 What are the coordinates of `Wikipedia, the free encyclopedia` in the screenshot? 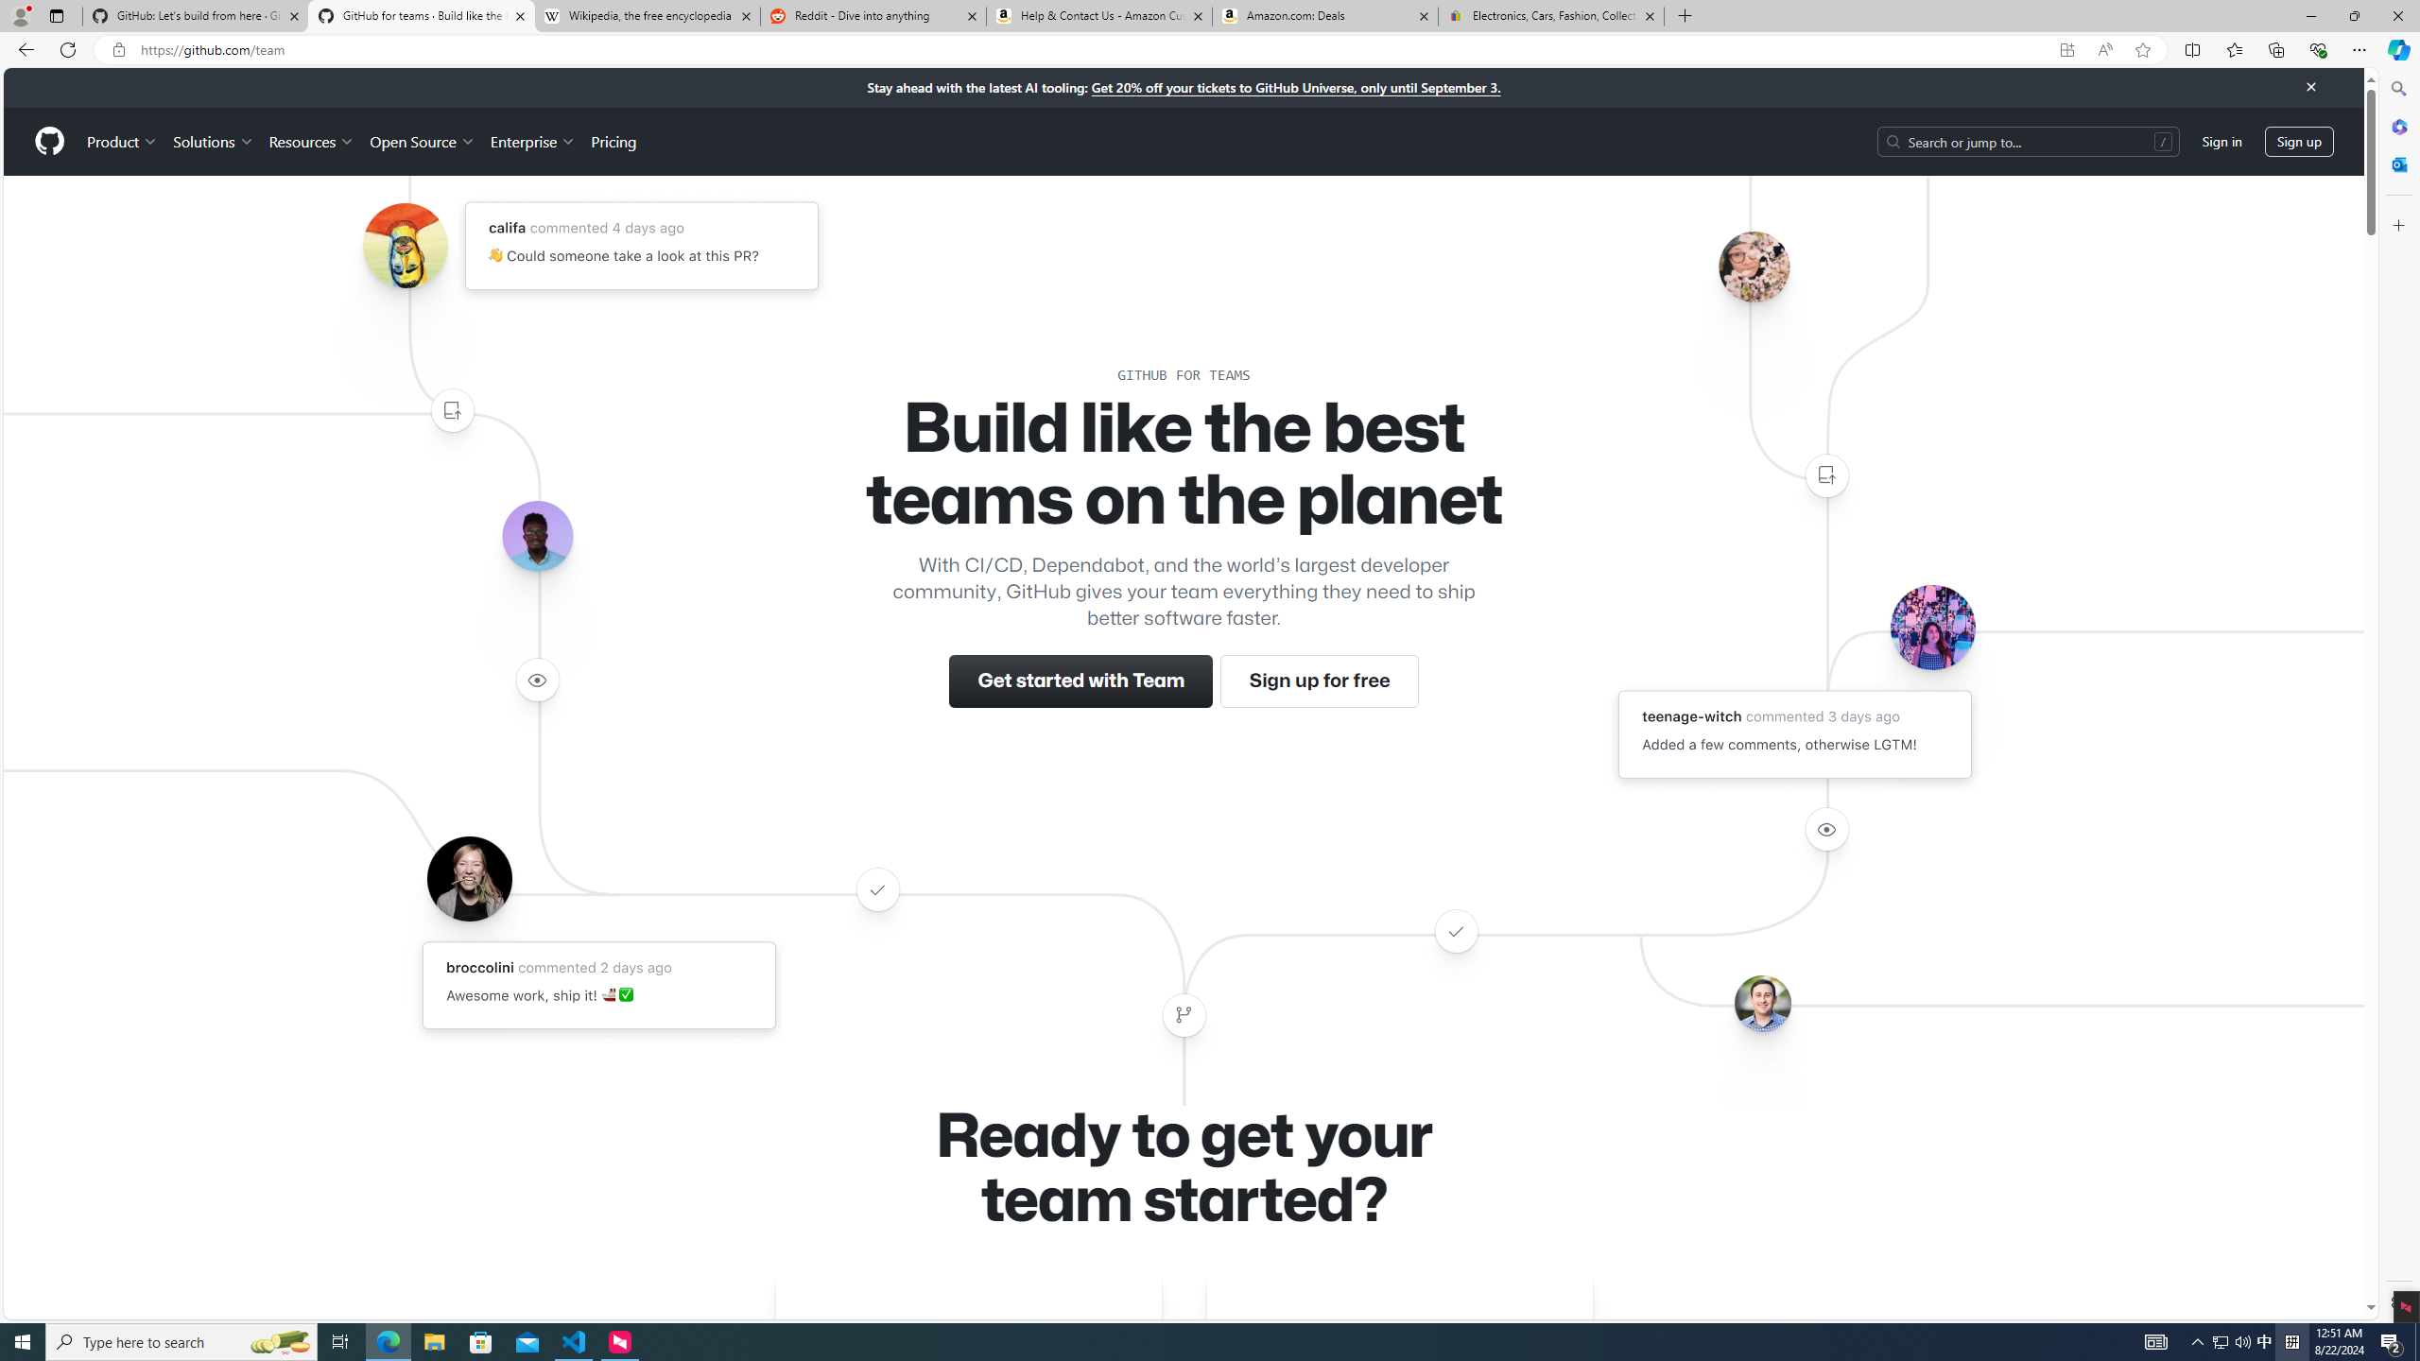 It's located at (648, 16).